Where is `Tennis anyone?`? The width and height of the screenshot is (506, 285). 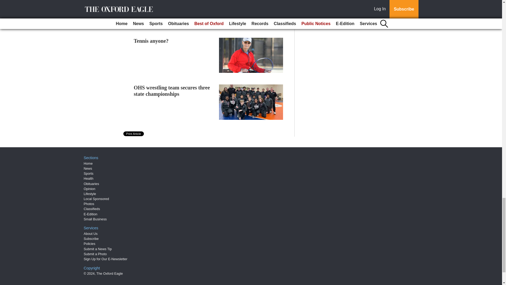 Tennis anyone? is located at coordinates (151, 41).